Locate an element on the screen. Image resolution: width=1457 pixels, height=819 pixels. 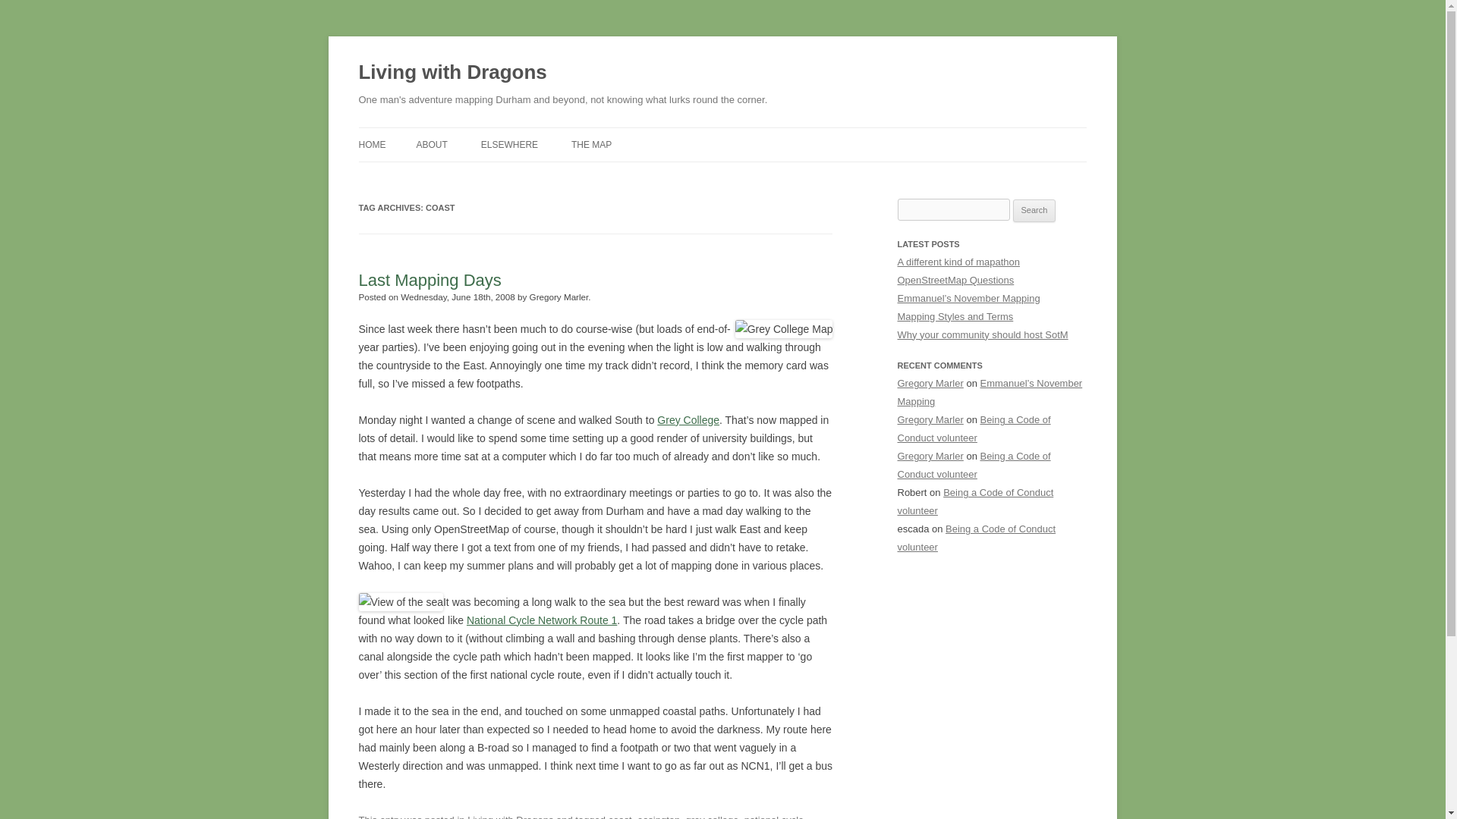
Grey College is located at coordinates (688, 420).